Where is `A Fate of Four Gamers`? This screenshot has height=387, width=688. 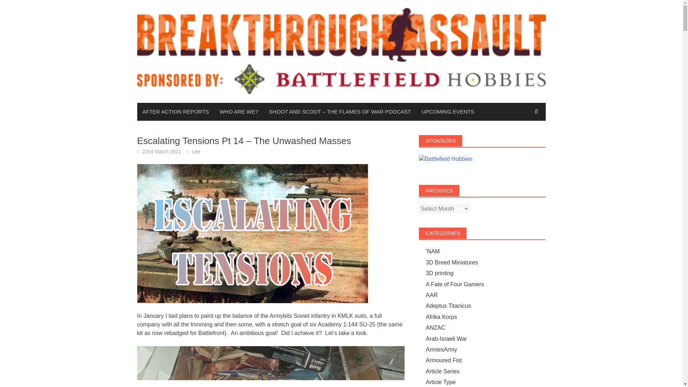
A Fate of Four Gamers is located at coordinates (455, 285).